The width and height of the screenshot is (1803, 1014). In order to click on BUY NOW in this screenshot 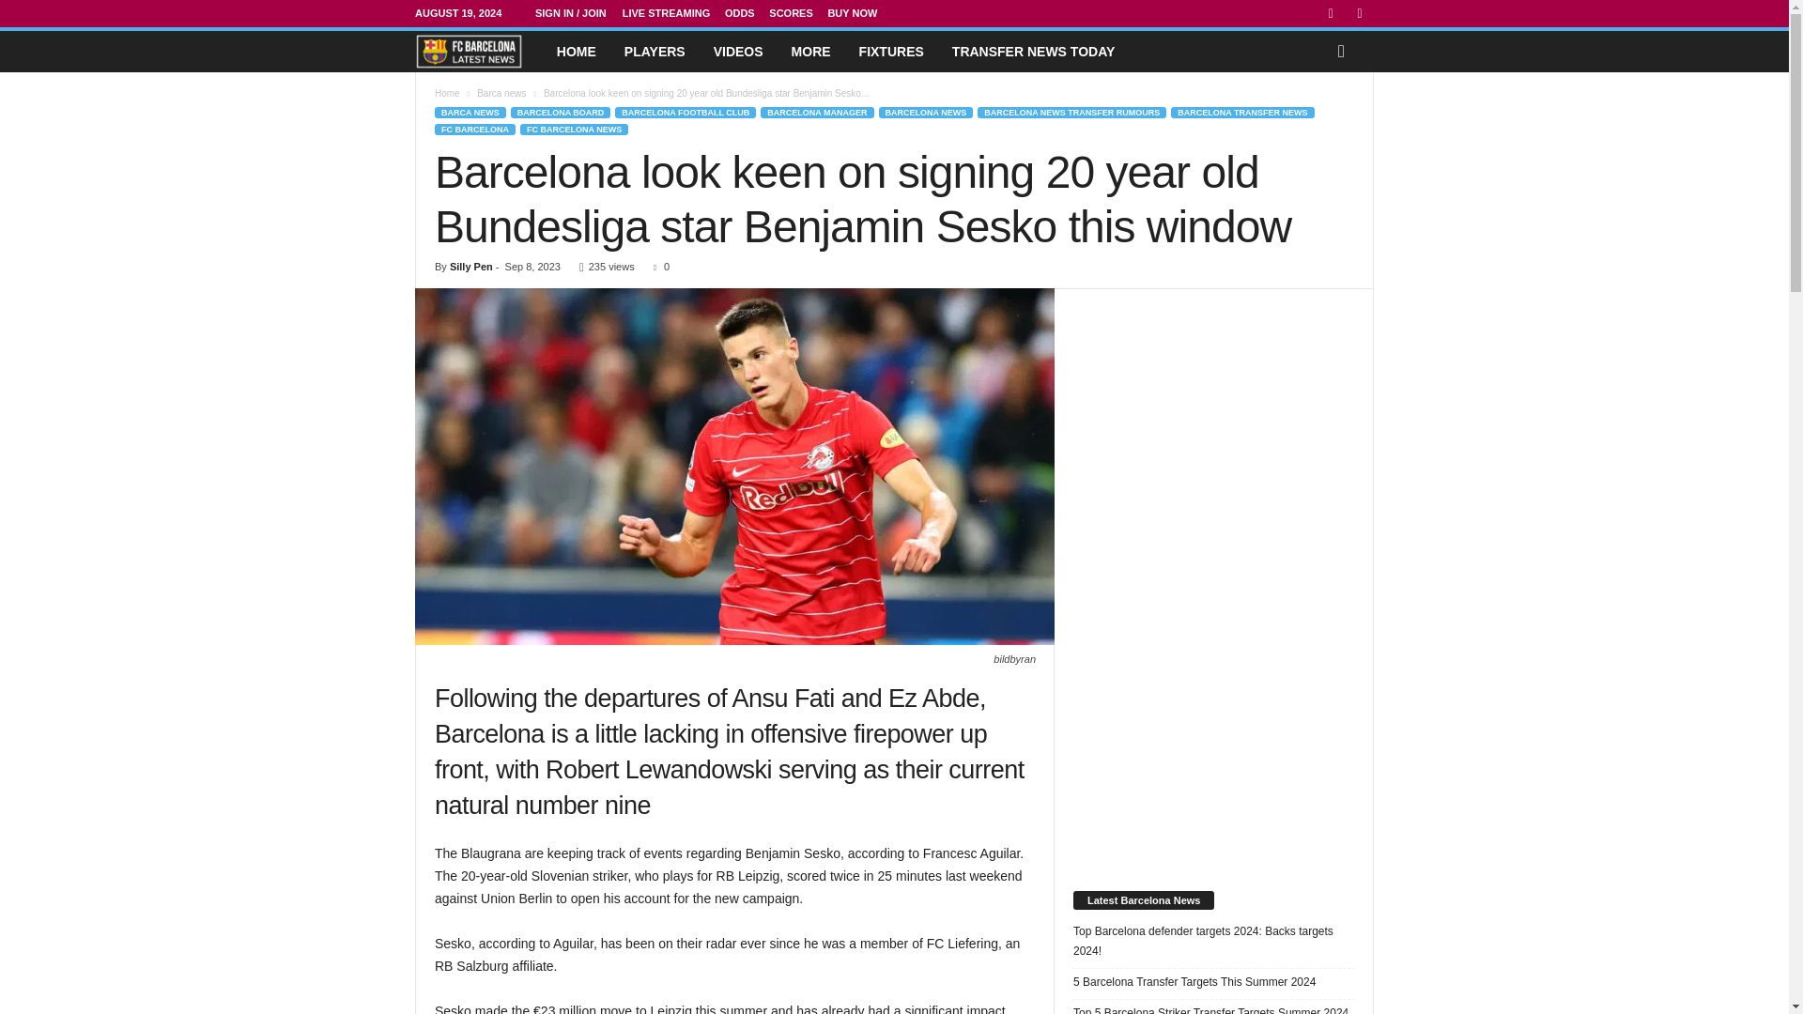, I will do `click(852, 13)`.